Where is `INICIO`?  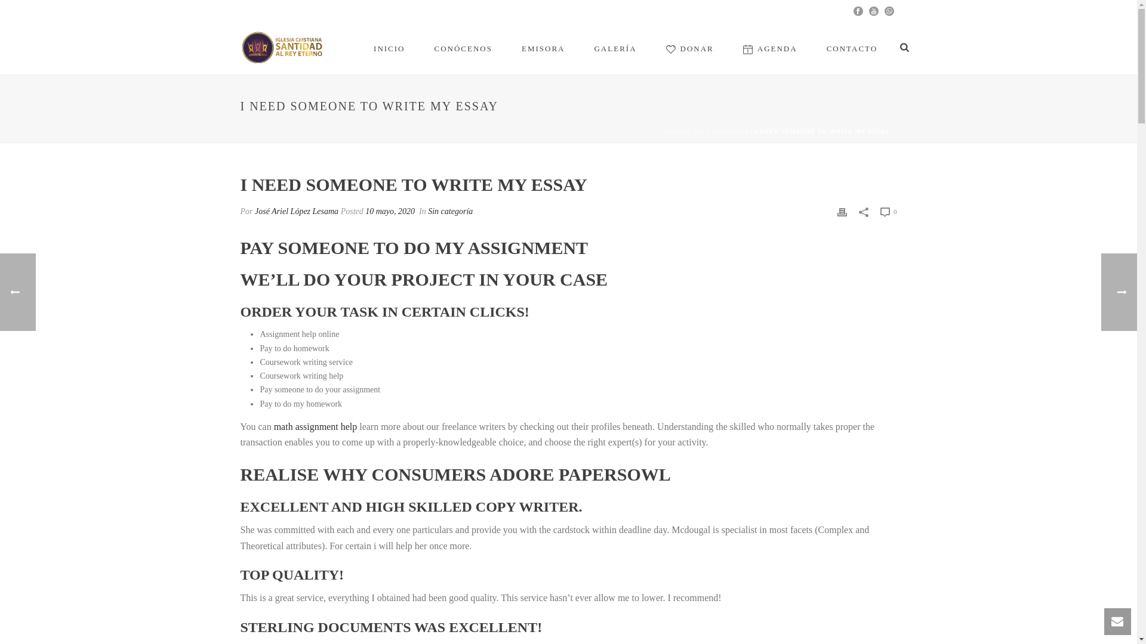 INICIO is located at coordinates (674, 131).